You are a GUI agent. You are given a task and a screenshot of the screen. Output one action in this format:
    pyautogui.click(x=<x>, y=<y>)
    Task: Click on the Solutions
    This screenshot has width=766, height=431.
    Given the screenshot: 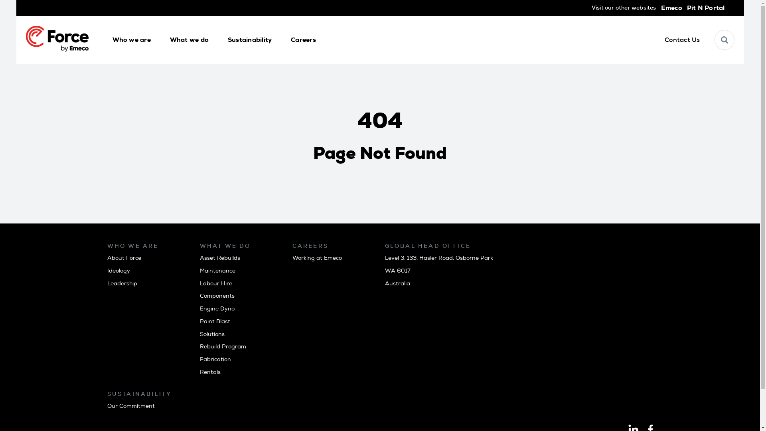 What is the action you would take?
    pyautogui.click(x=212, y=334)
    